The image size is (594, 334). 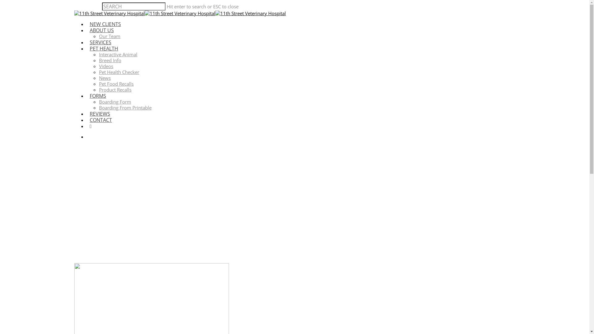 I want to click on REVIEWS, so click(x=100, y=114).